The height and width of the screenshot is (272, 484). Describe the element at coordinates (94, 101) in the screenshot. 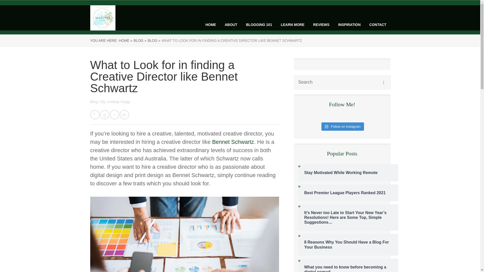

I see `Blog` at that location.